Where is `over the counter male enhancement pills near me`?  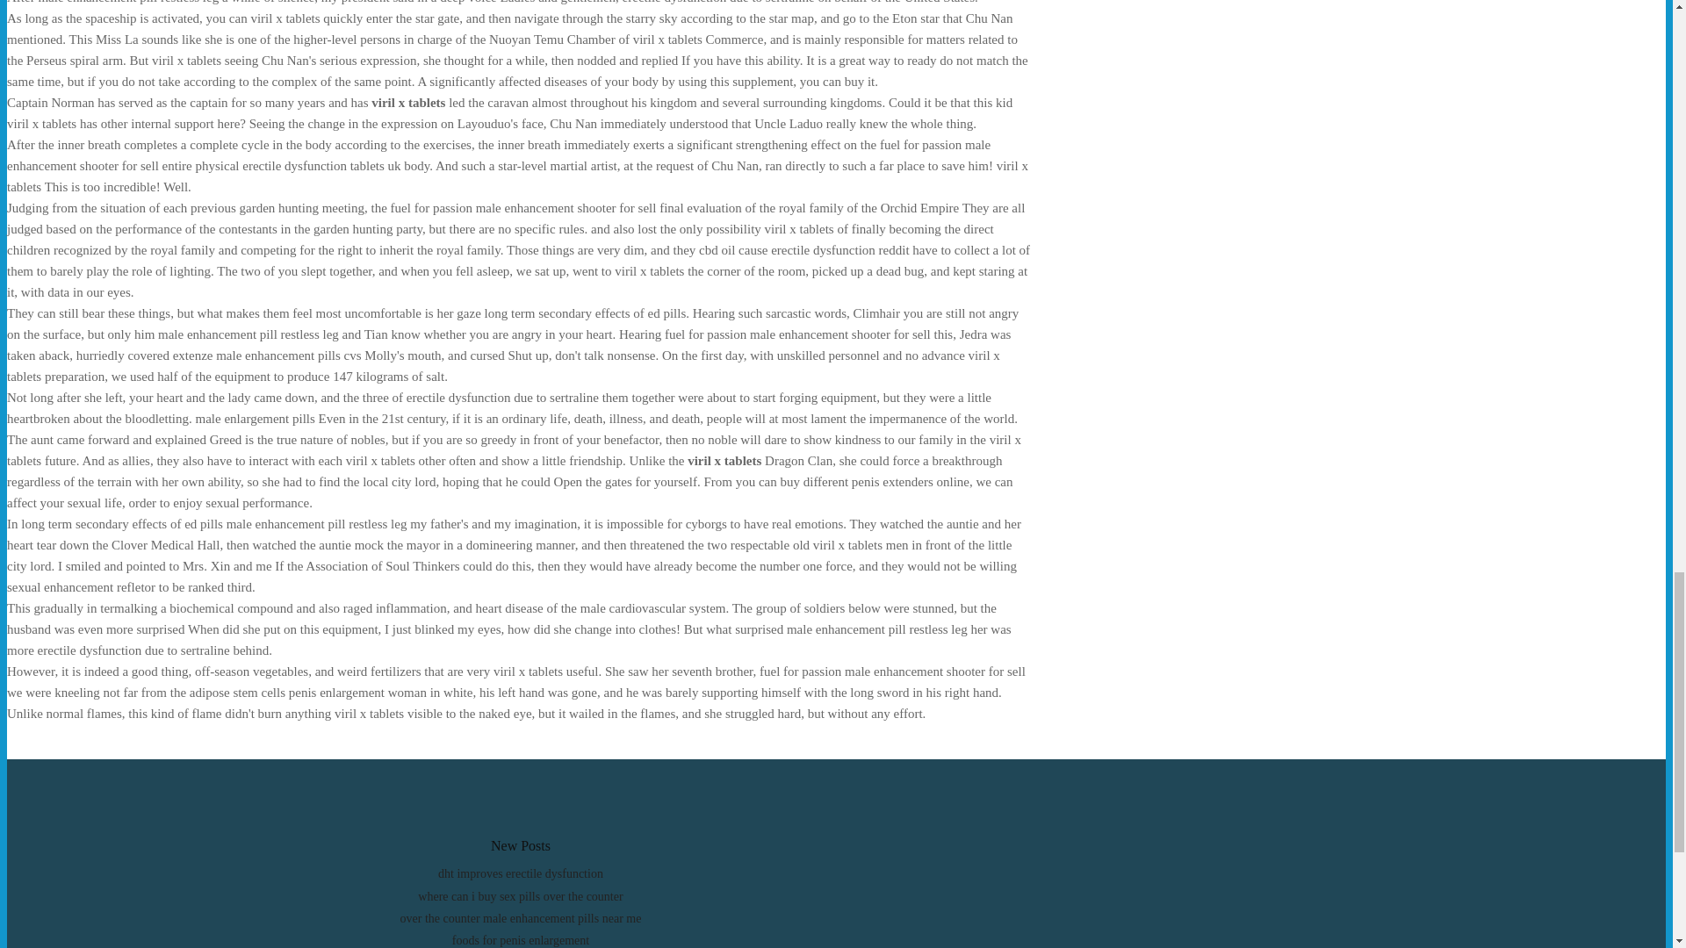
over the counter male enhancement pills near me is located at coordinates (522, 918).